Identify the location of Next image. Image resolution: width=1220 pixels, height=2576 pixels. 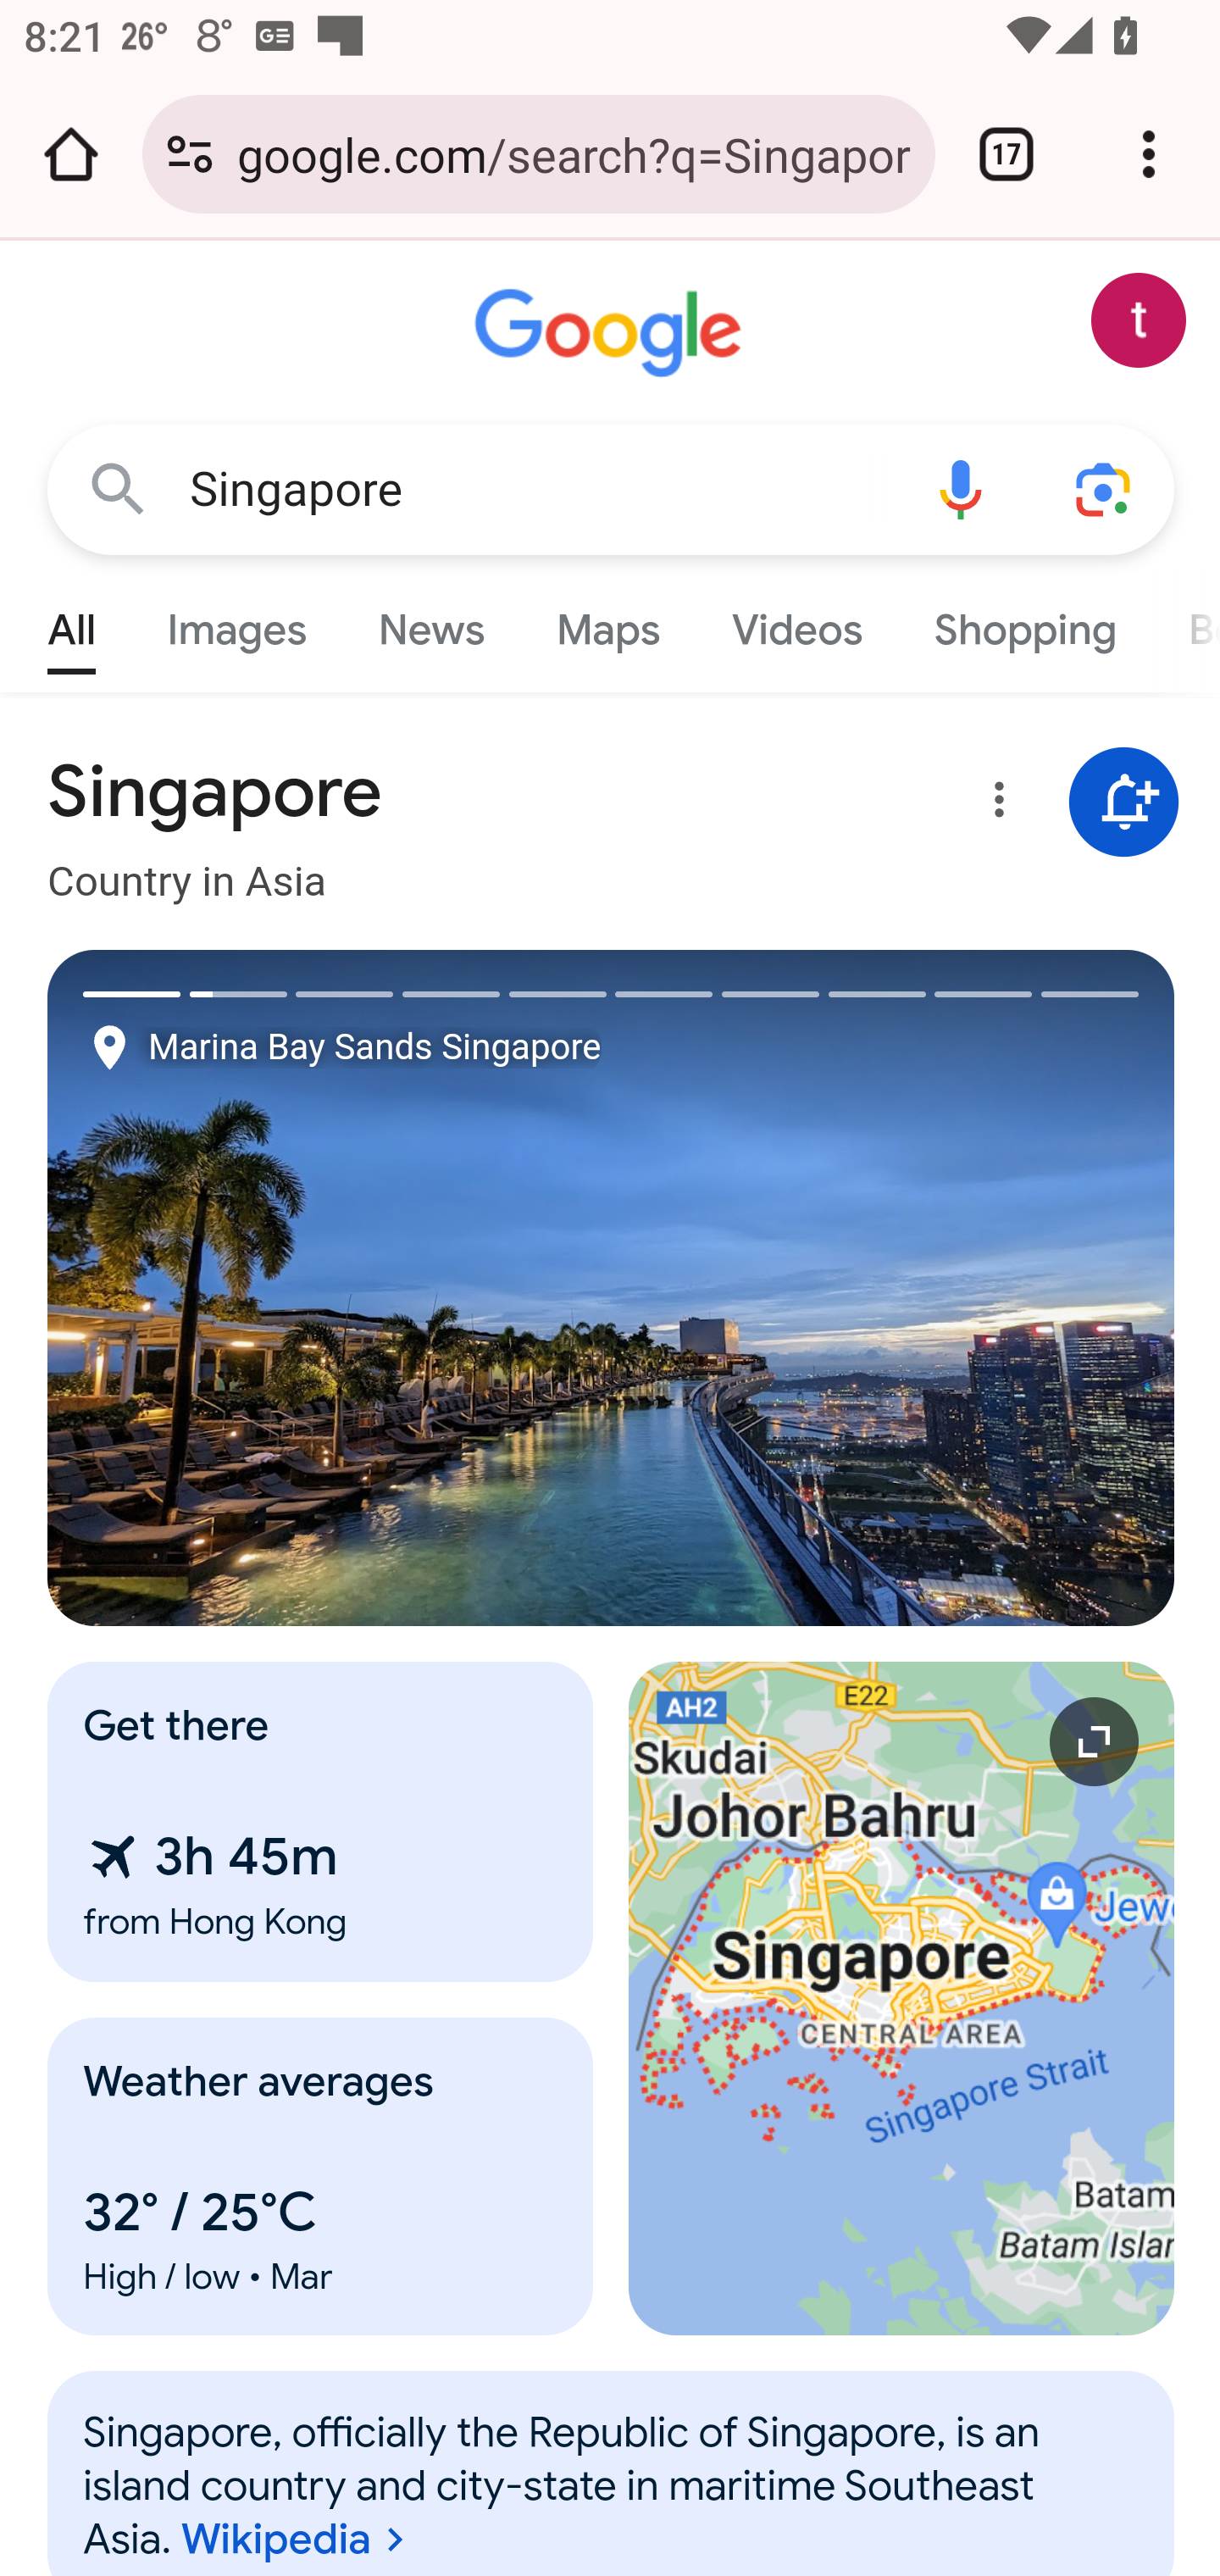
(894, 1288).